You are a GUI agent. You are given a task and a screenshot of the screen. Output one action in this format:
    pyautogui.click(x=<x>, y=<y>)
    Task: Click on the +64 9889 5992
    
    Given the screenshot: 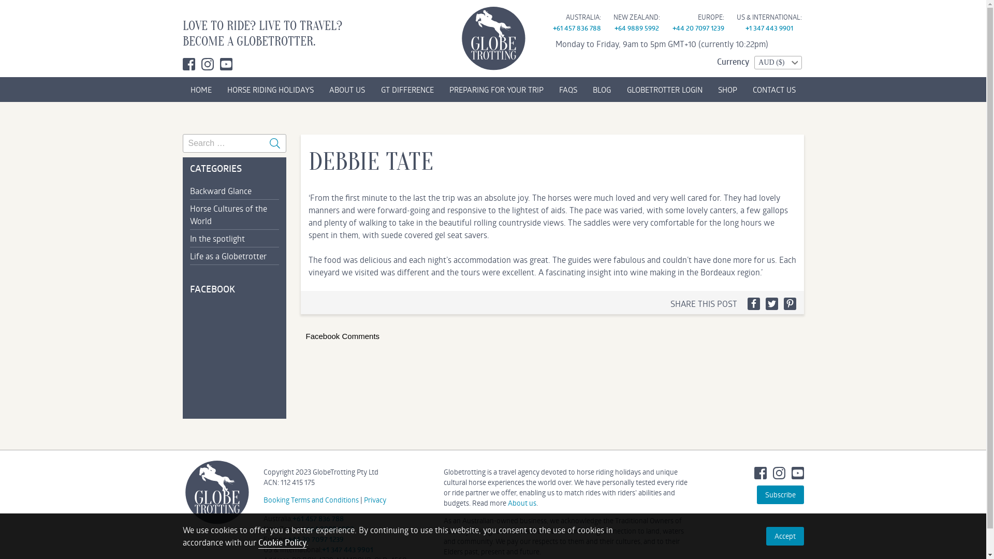 What is the action you would take?
    pyautogui.click(x=636, y=28)
    